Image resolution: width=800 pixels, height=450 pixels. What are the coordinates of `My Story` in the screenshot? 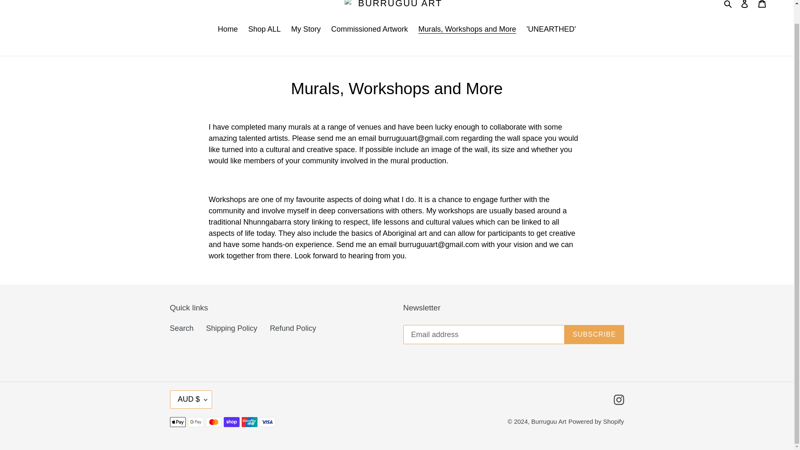 It's located at (306, 30).